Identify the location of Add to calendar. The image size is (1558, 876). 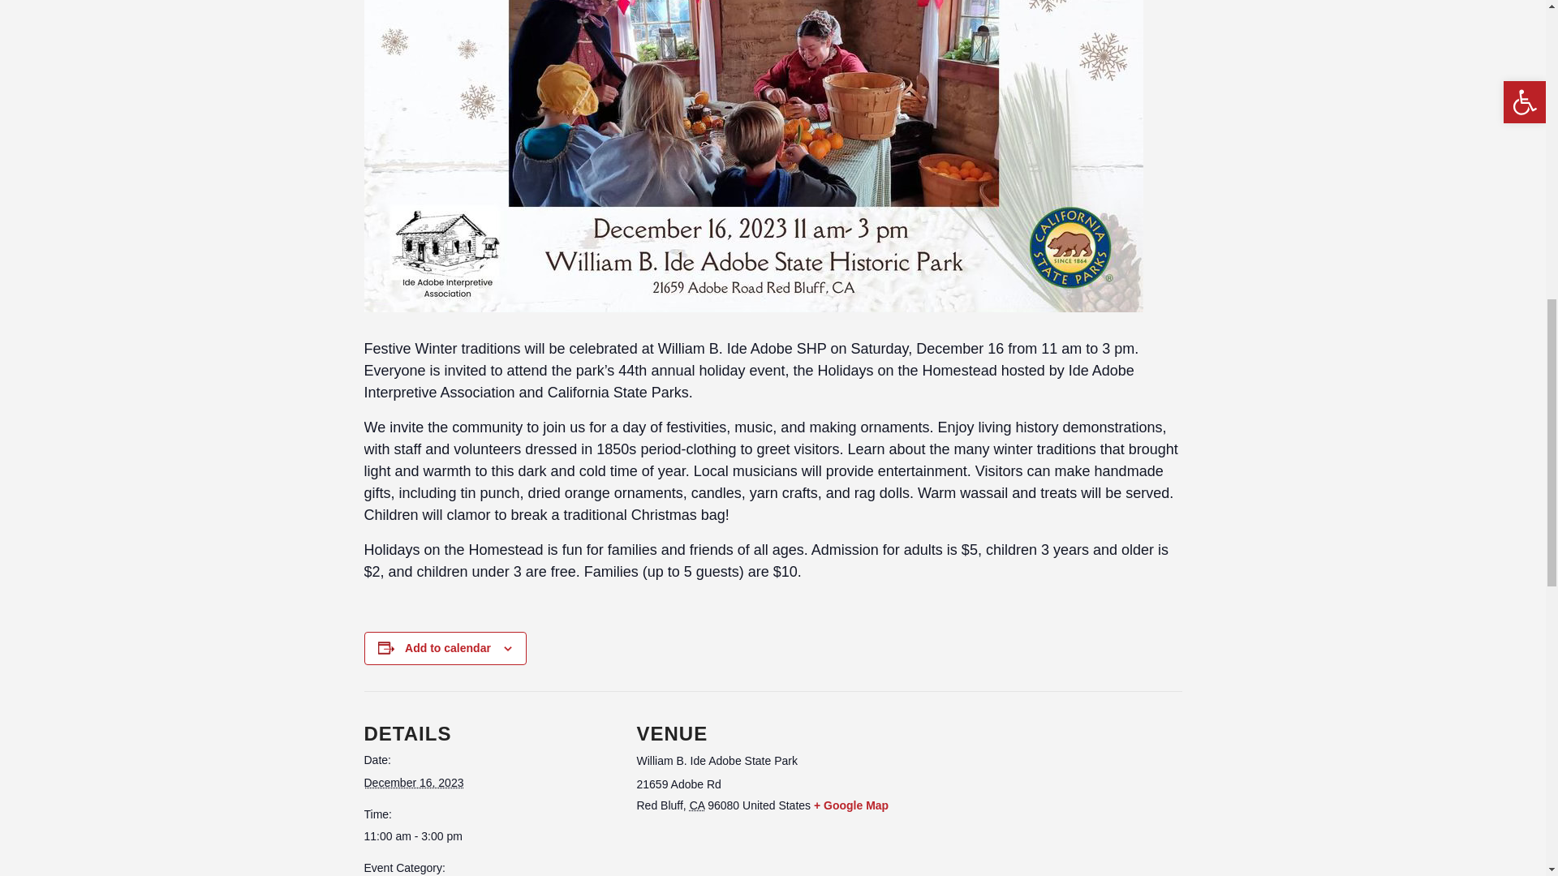
(448, 647).